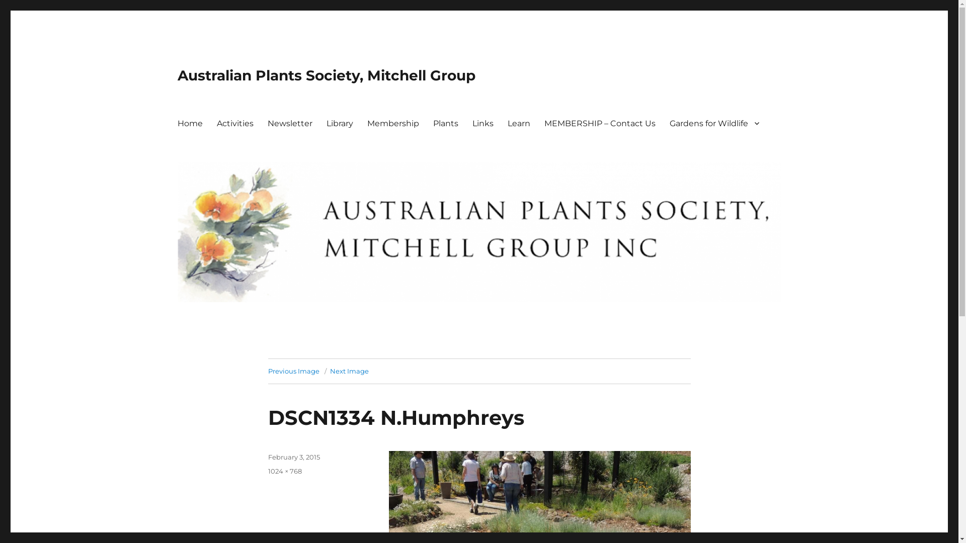  Describe the element at coordinates (339, 123) in the screenshot. I see `Library` at that location.